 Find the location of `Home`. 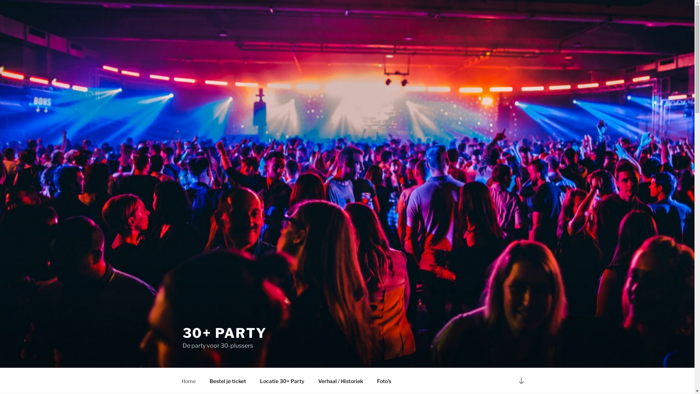

Home is located at coordinates (188, 381).